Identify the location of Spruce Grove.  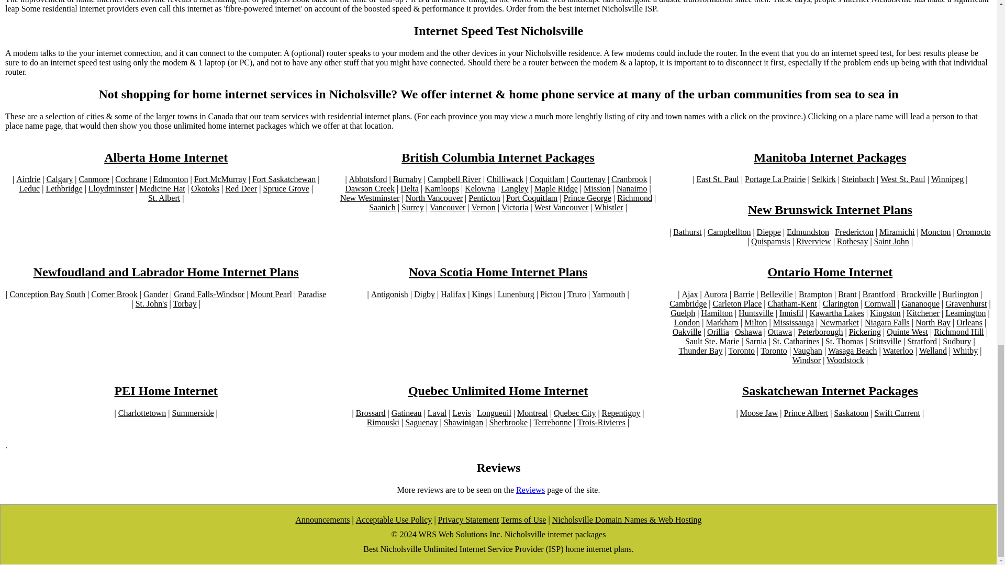
(285, 189).